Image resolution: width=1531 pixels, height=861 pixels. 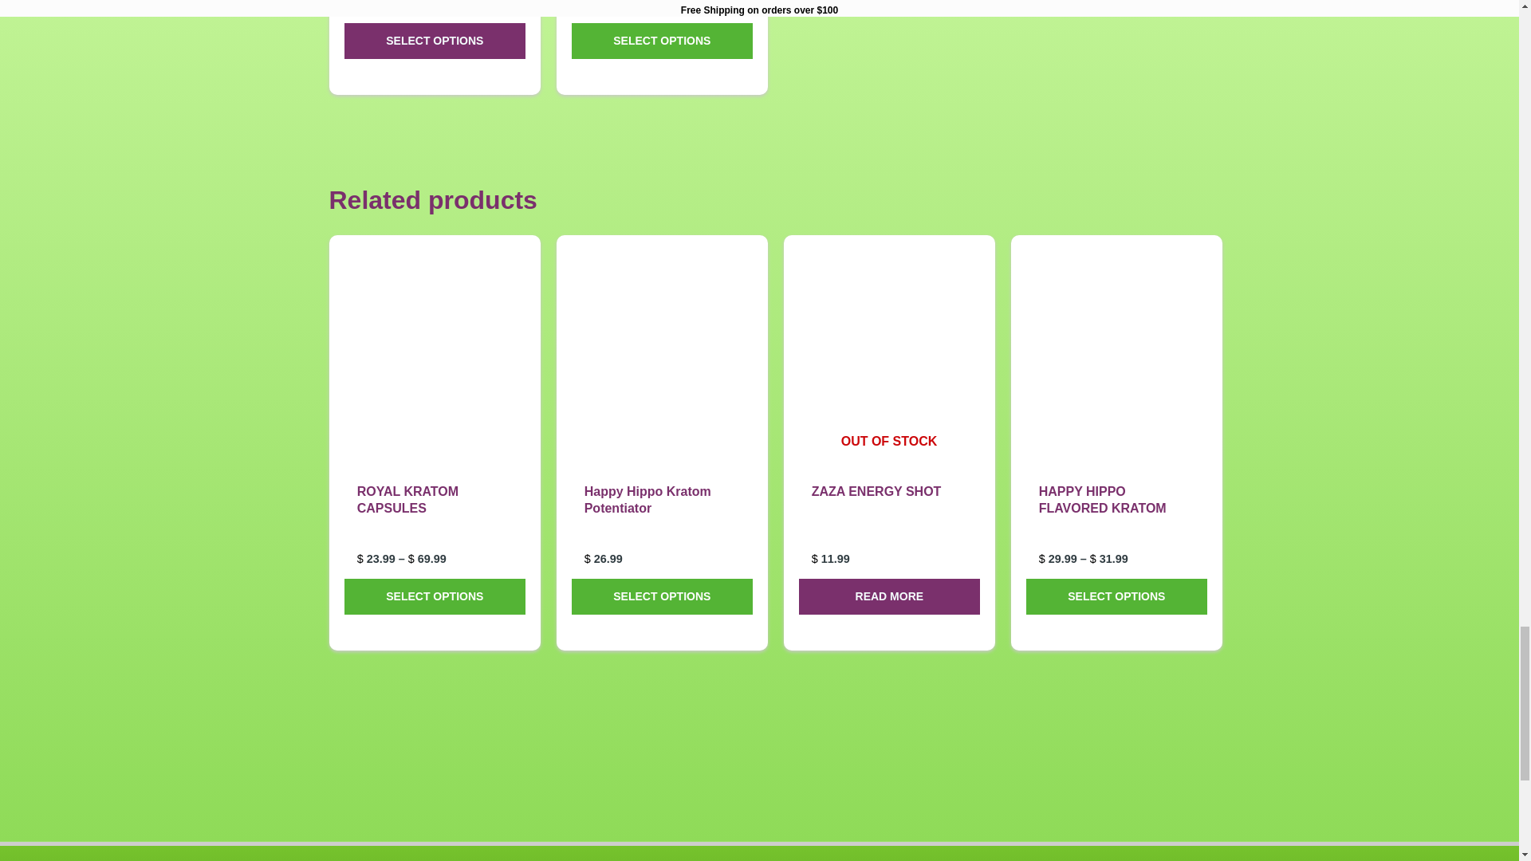 What do you see at coordinates (889, 513) in the screenshot?
I see `ZAZA ENERGY SHOT` at bounding box center [889, 513].